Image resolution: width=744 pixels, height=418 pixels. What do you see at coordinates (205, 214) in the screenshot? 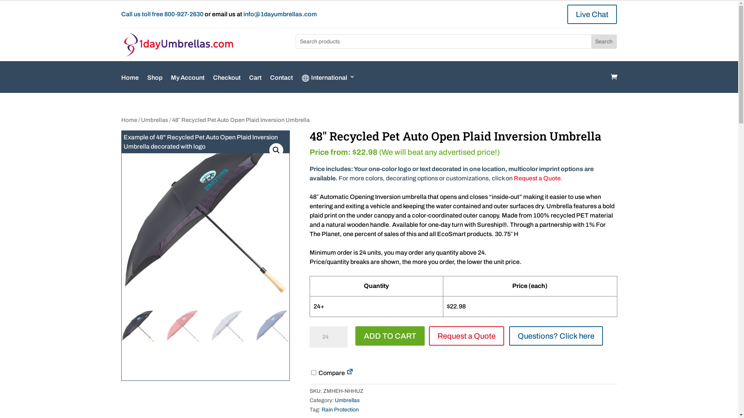
I see `48-Recycled-PET-Auto-Open-Plaid-Inversion-Umbrella-2051-06` at bounding box center [205, 214].